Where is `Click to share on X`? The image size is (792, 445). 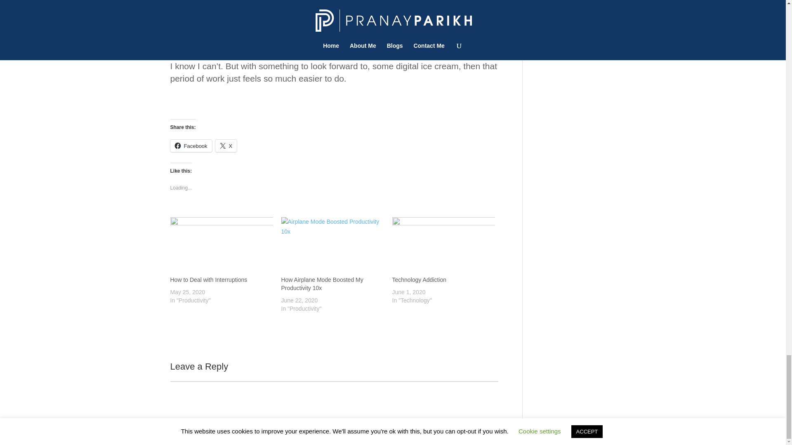
Click to share on X is located at coordinates (226, 145).